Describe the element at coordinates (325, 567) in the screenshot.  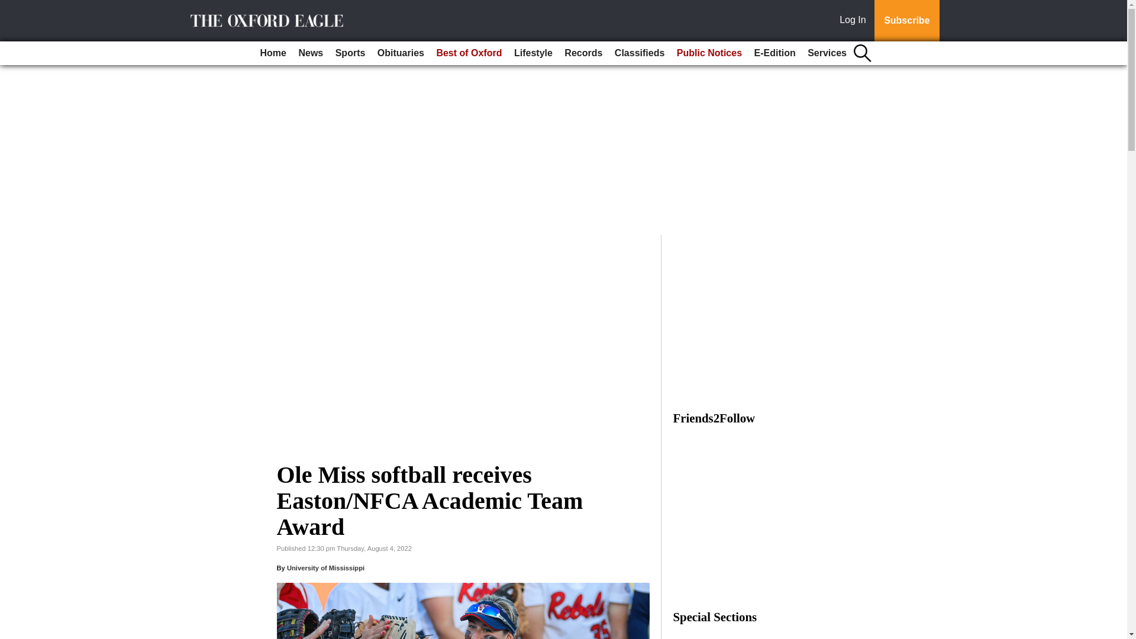
I see `University of Mississippi` at that location.